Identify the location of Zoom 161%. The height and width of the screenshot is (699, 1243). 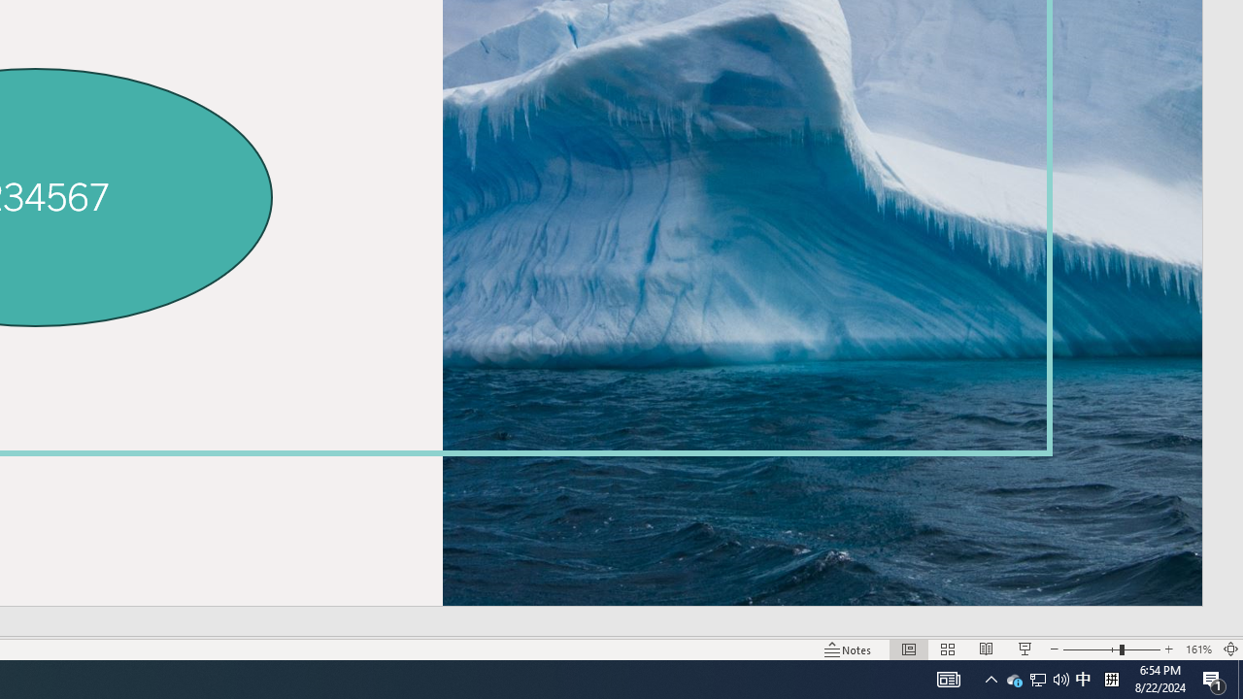
(1198, 649).